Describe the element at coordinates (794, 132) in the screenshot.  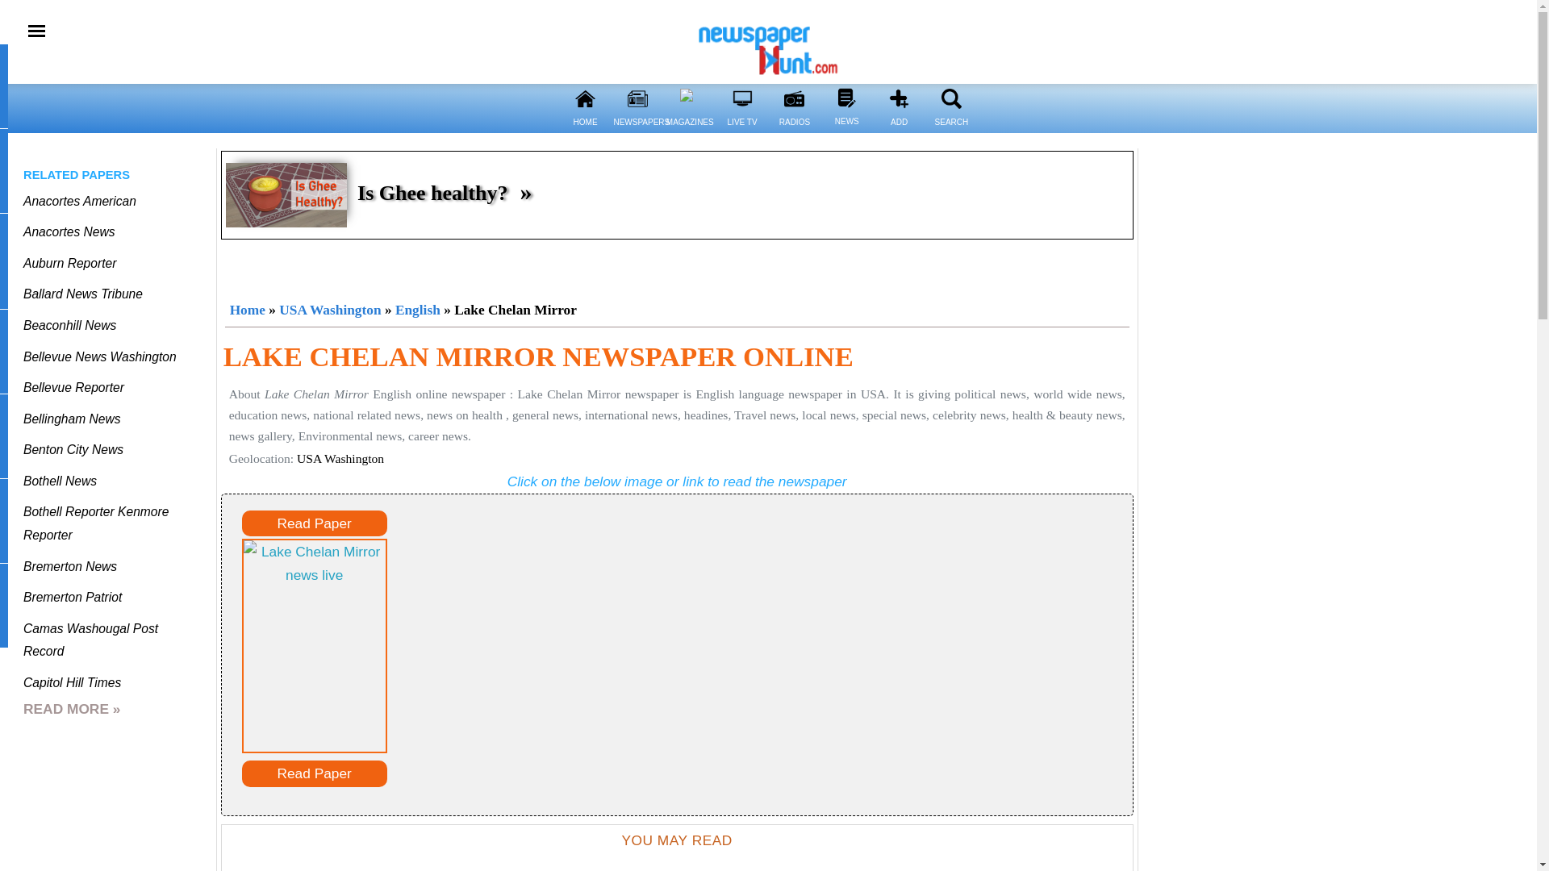
I see `RADIOS` at that location.